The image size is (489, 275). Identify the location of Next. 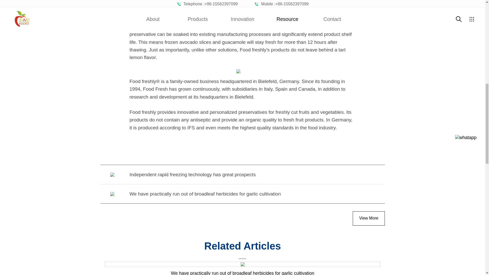
(242, 194).